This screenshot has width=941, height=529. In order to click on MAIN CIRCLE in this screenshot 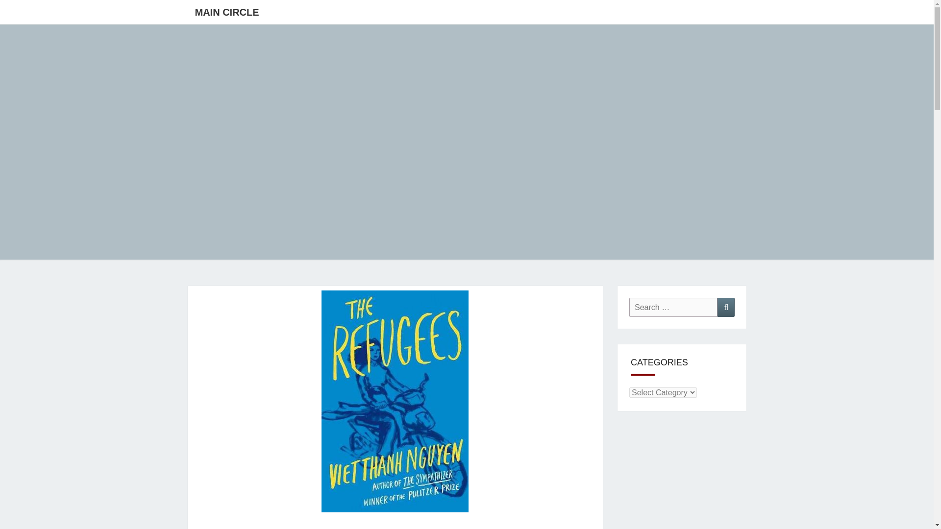, I will do `click(226, 12)`.